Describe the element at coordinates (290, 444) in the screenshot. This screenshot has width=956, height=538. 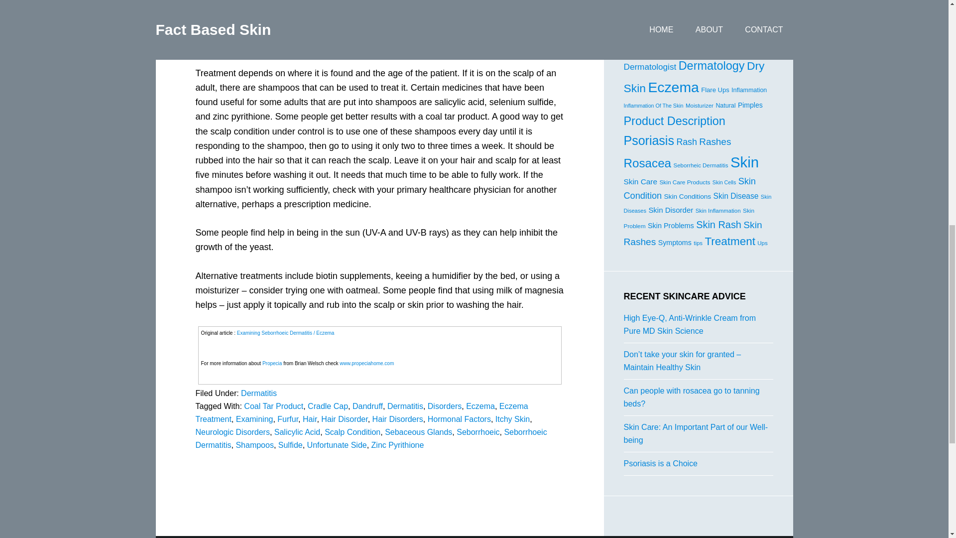
I see `Sulfide` at that location.